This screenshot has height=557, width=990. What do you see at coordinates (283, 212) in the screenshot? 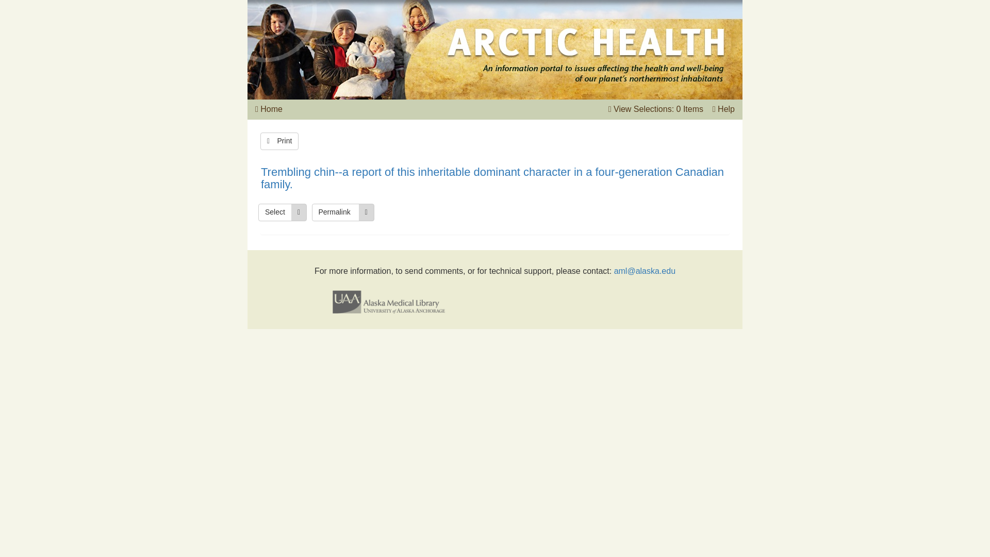
I see `Select` at bounding box center [283, 212].